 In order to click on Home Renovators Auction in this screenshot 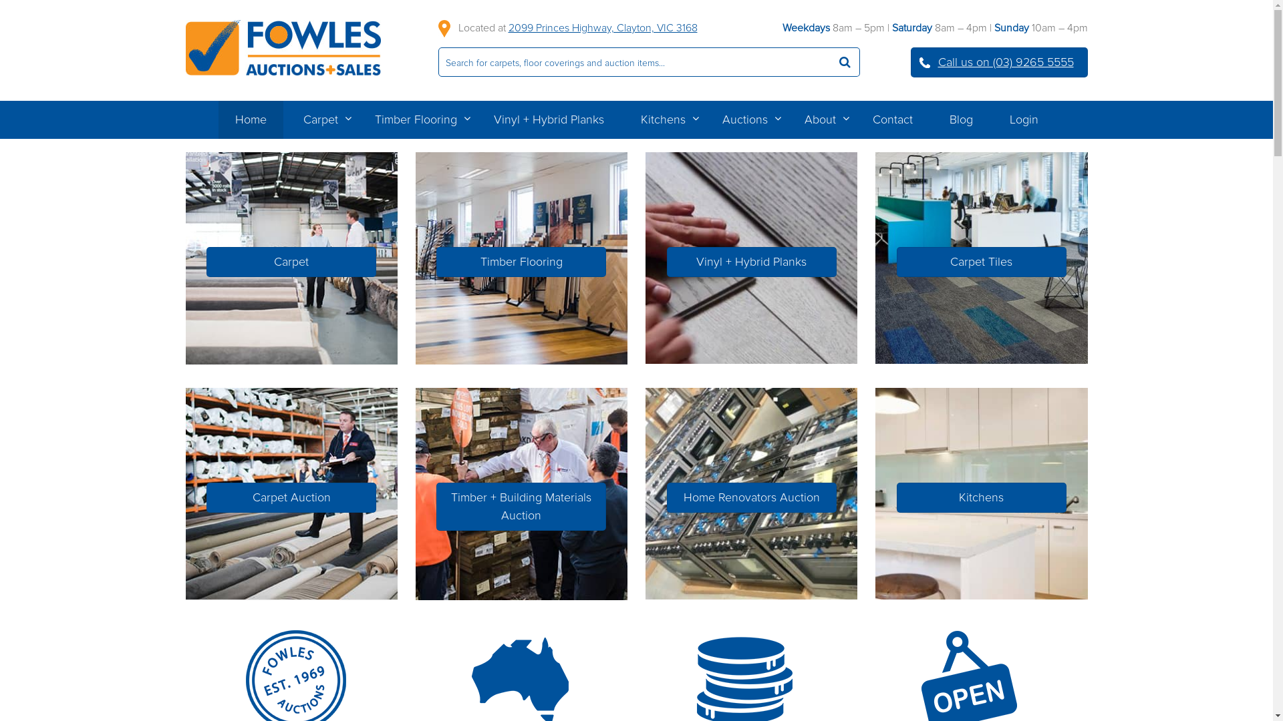, I will do `click(752, 498)`.